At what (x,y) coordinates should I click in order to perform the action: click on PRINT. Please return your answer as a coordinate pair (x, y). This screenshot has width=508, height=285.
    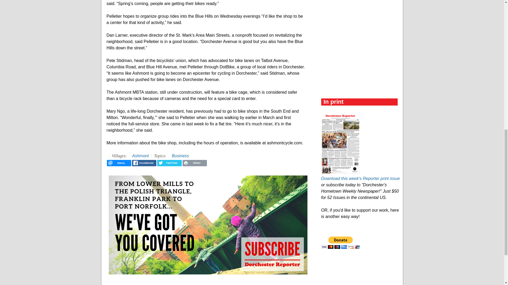
    Looking at the image, I should click on (194, 163).